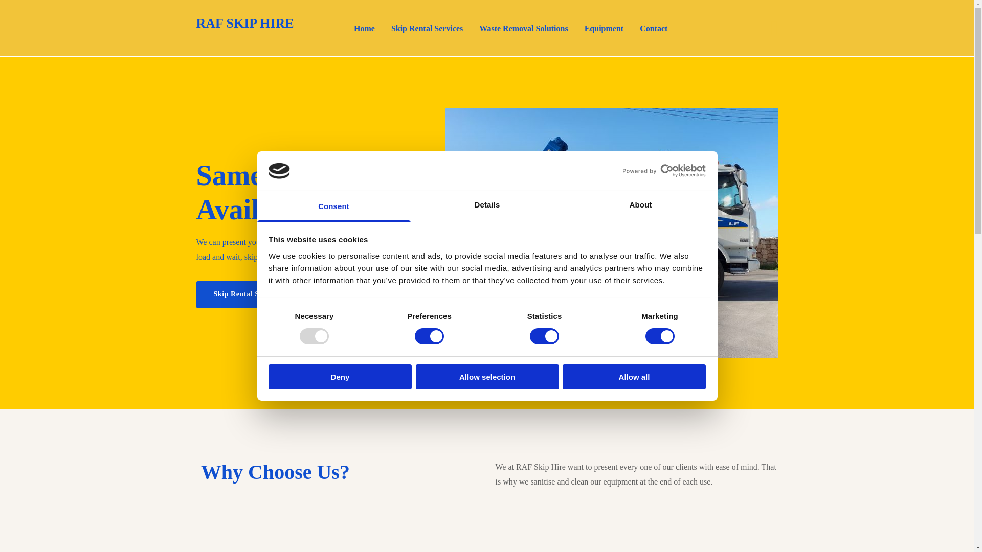 The image size is (982, 552). Describe the element at coordinates (333, 206) in the screenshot. I see `Consent` at that location.